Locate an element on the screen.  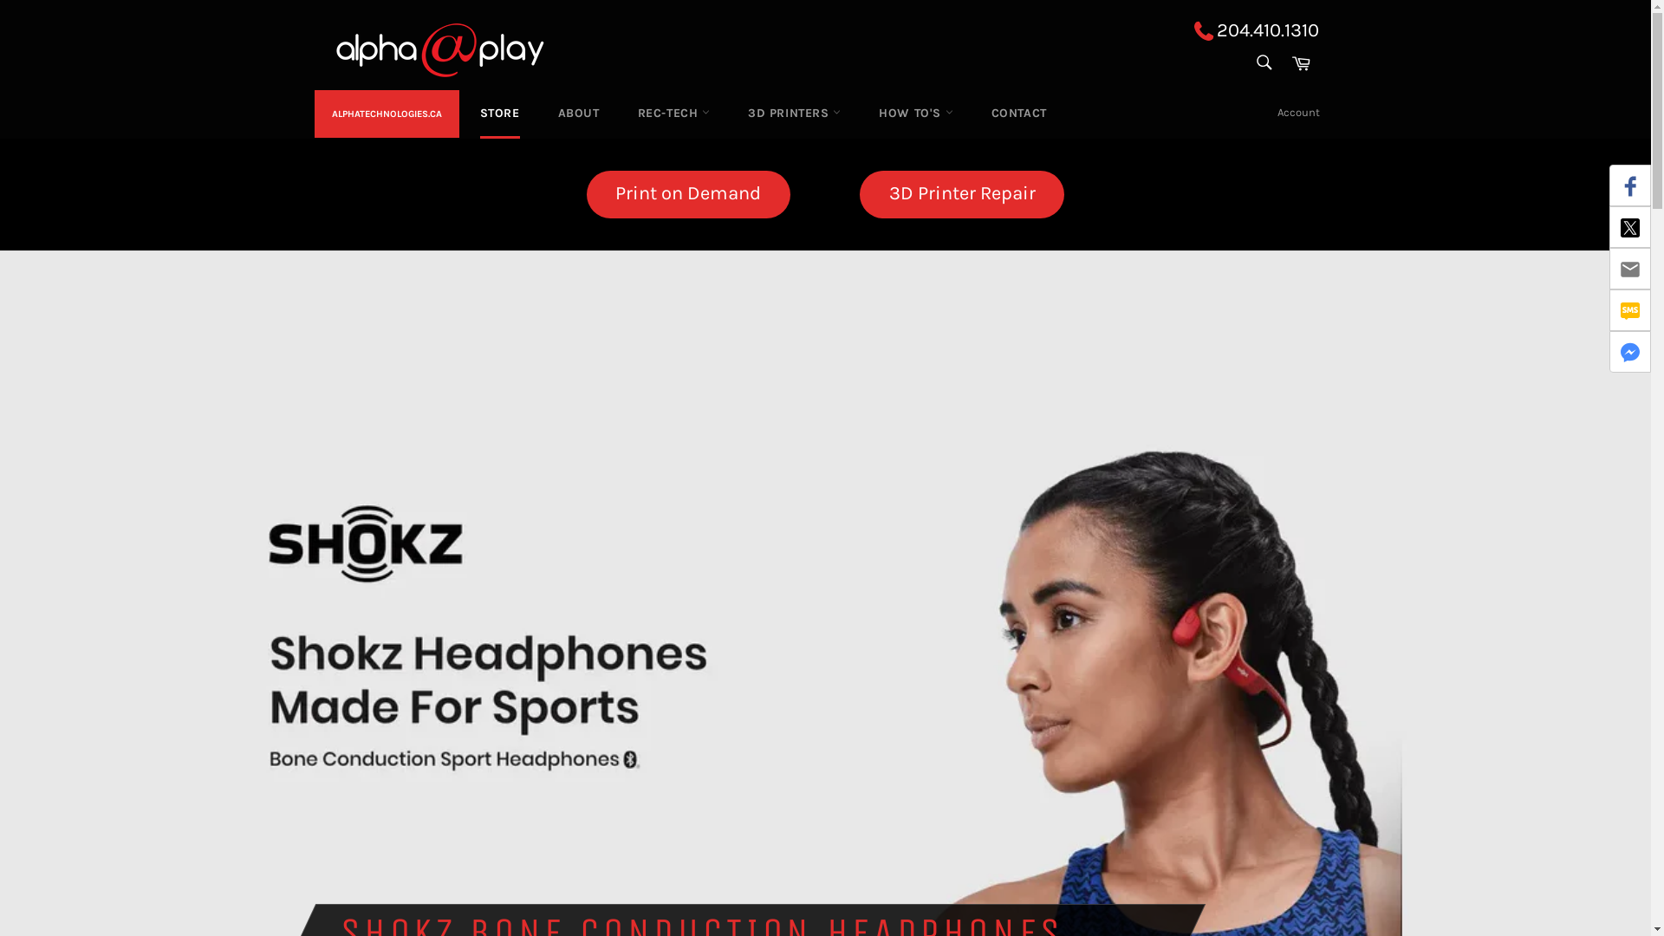
3D Printer Repair is located at coordinates (962, 194).